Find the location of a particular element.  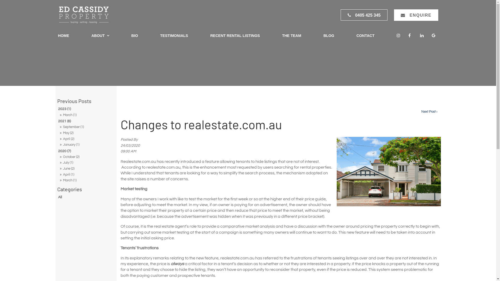

May (2) is located at coordinates (86, 133).